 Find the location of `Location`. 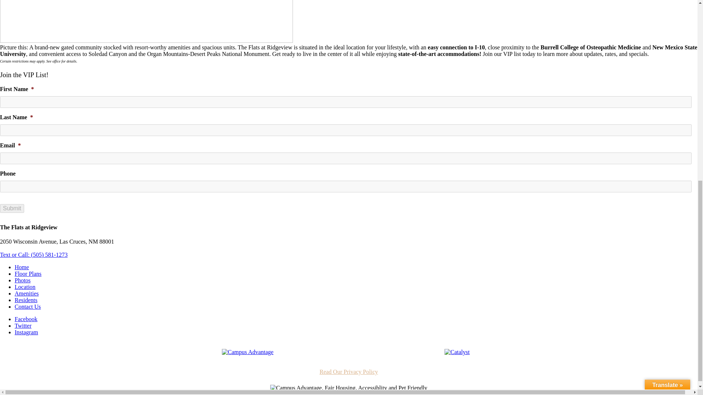

Location is located at coordinates (25, 287).